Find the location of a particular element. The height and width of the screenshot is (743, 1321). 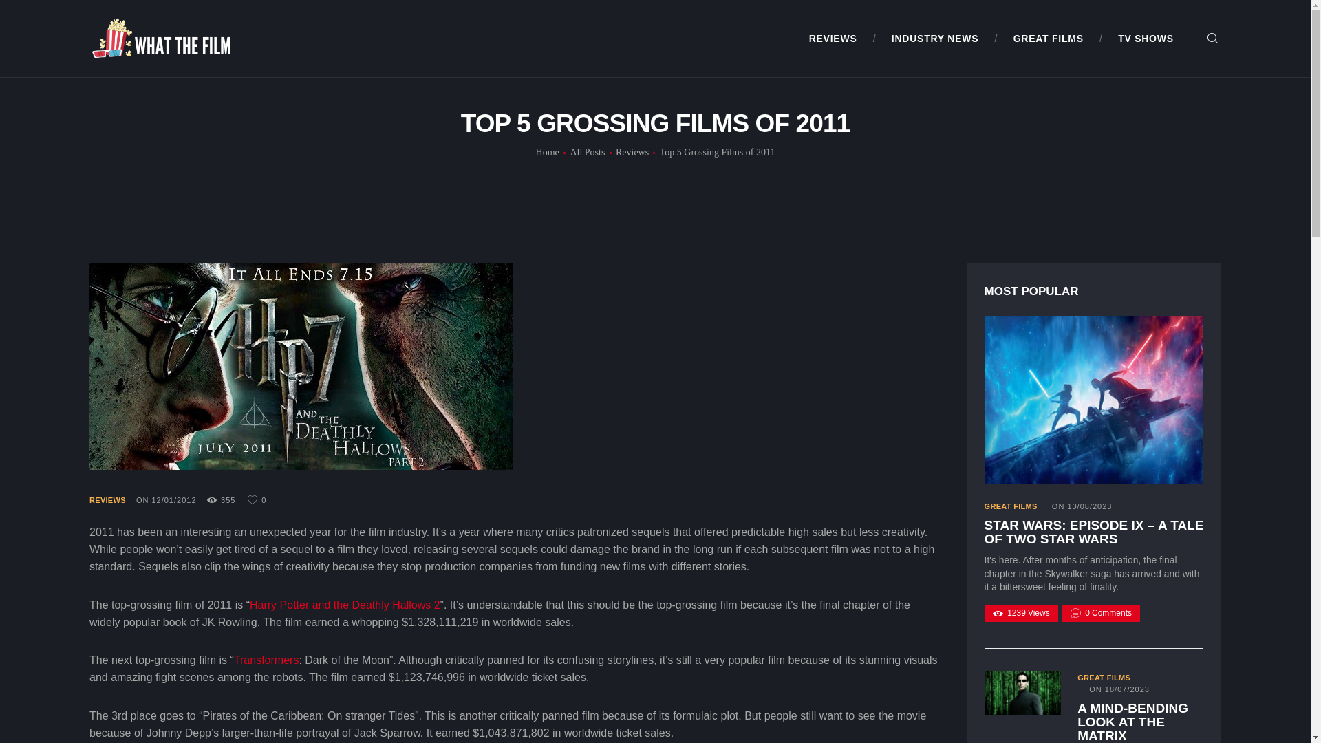

GREAT FILMS is located at coordinates (1048, 39).